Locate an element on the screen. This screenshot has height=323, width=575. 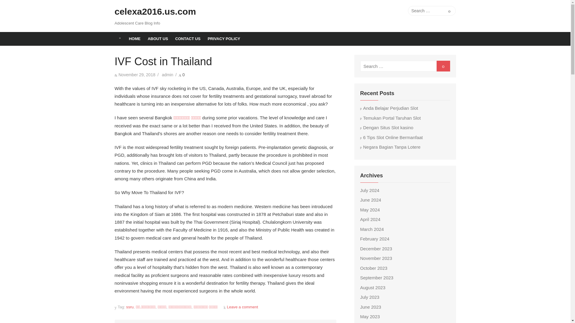
February 2024 is located at coordinates (374, 239).